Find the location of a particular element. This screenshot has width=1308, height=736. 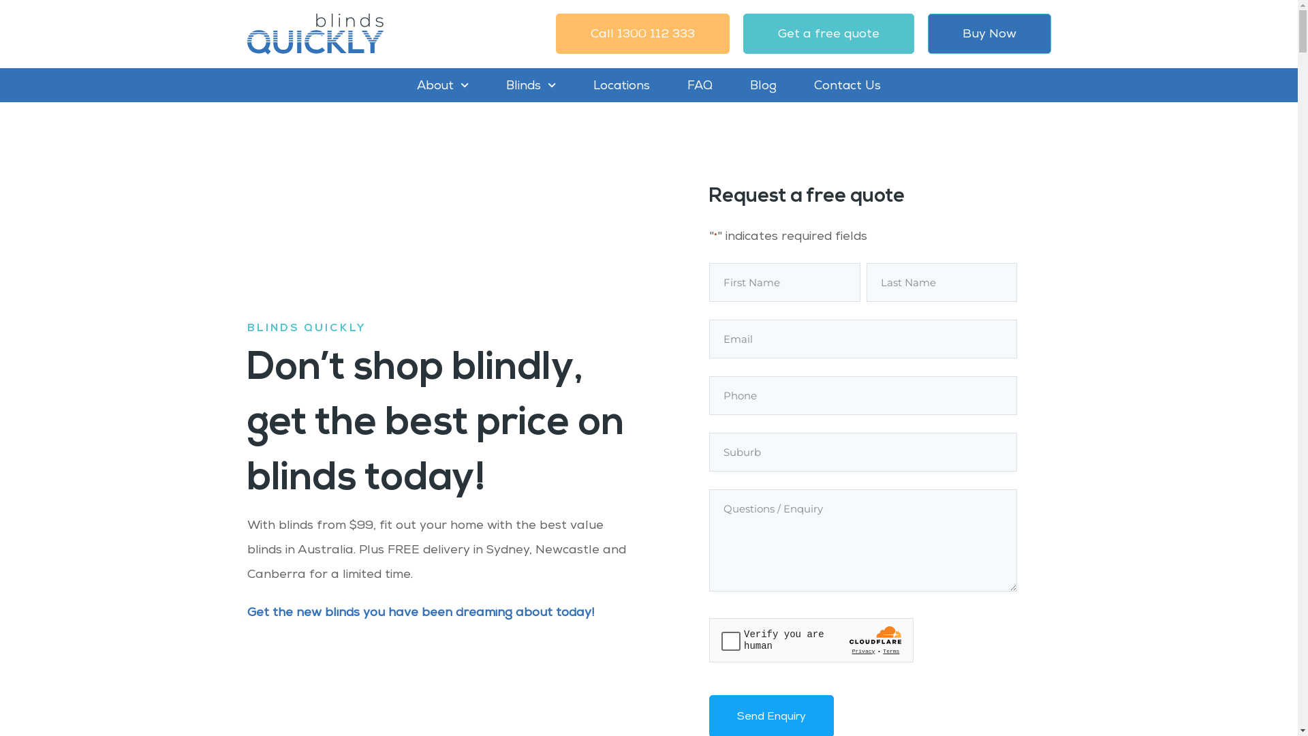

Get a free quote is located at coordinates (828, 34).